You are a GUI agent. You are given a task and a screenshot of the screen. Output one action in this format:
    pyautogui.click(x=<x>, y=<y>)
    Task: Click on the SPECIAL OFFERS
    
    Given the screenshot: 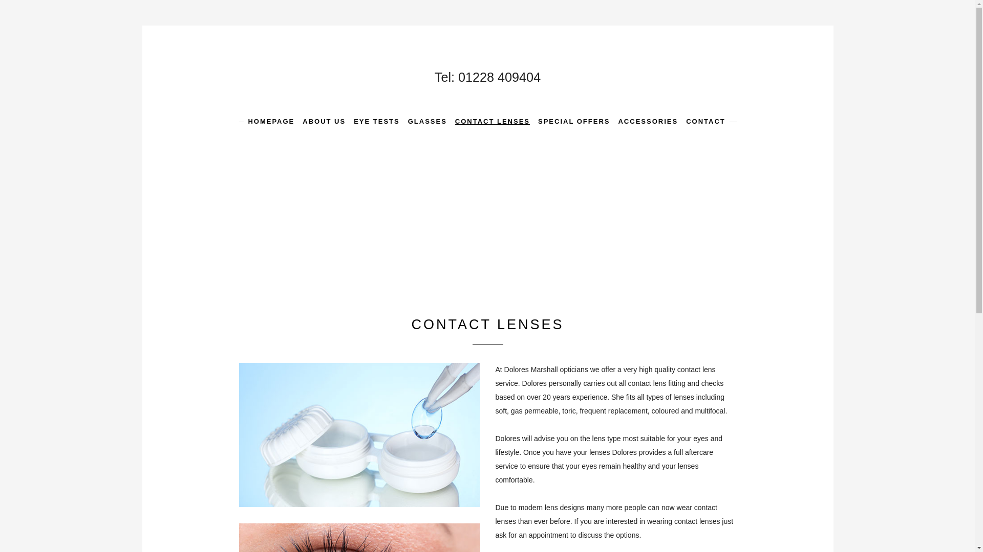 What is the action you would take?
    pyautogui.click(x=574, y=121)
    